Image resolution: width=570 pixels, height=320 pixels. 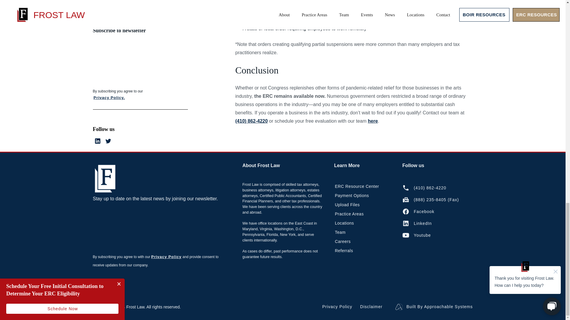 I want to click on ERC Resource Center, so click(x=356, y=186).